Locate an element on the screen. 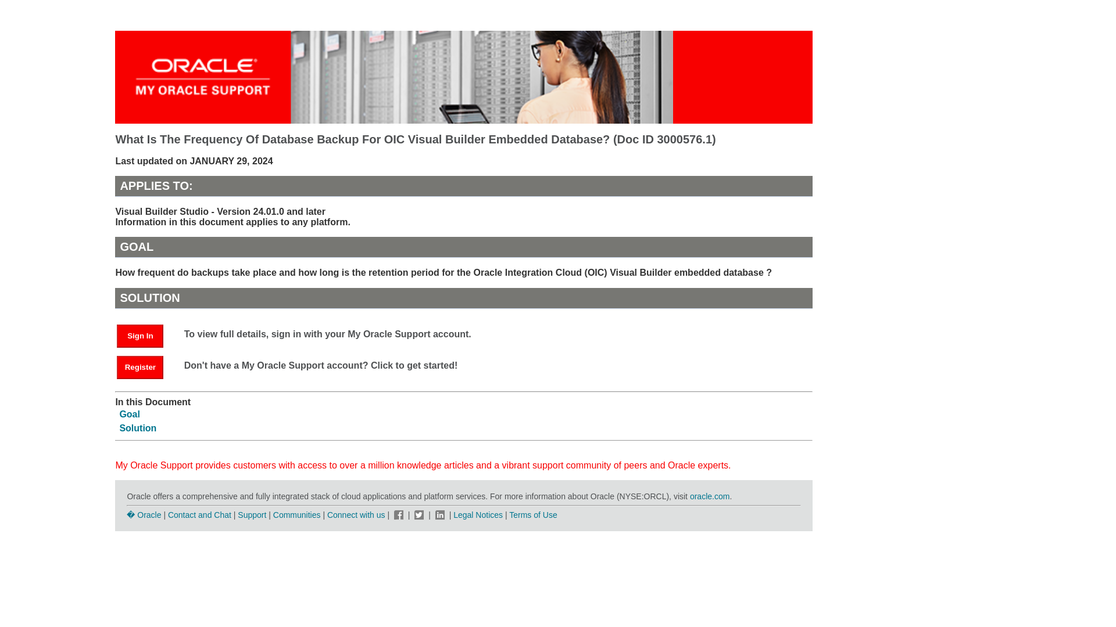 This screenshot has width=1116, height=627. Sign In is located at coordinates (139, 336).